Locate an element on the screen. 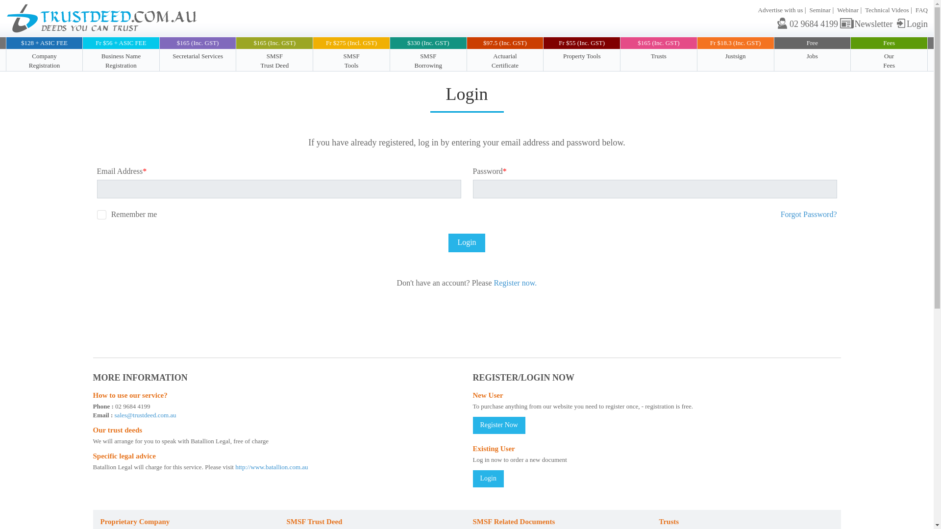  Advertise with us is located at coordinates (781, 10).